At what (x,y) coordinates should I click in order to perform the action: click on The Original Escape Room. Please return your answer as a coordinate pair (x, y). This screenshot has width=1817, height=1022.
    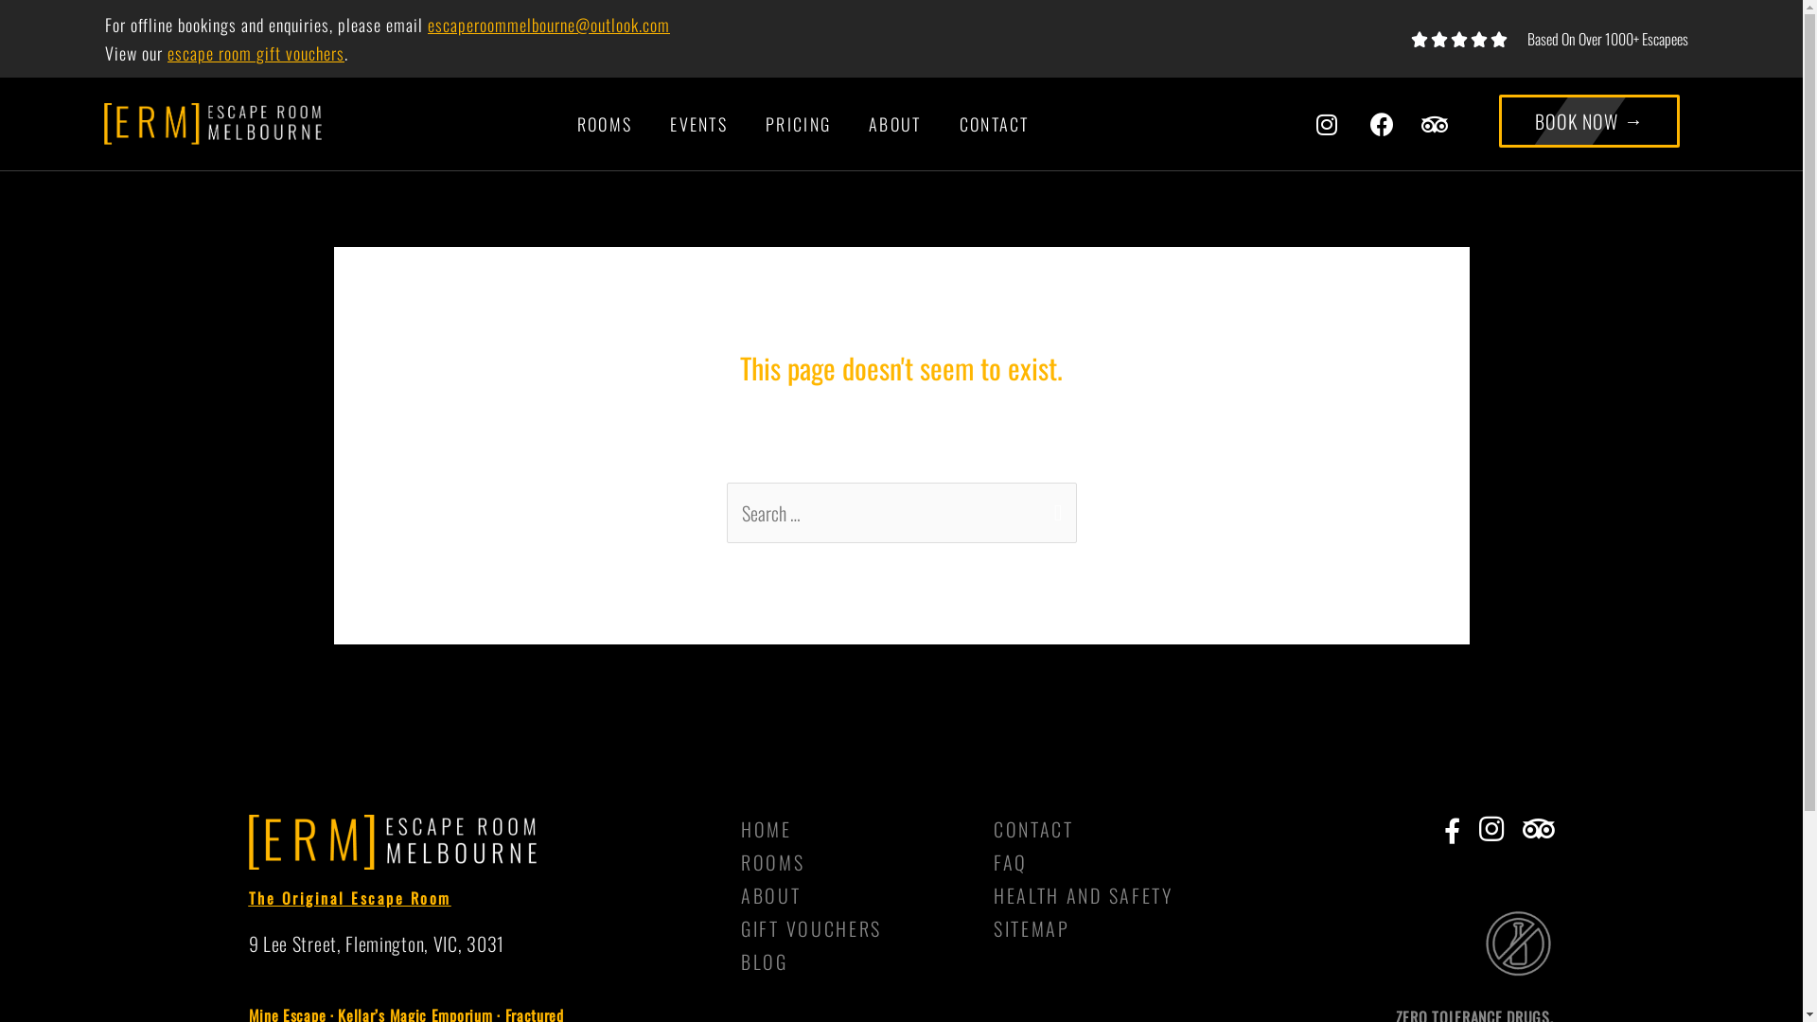
    Looking at the image, I should click on (349, 898).